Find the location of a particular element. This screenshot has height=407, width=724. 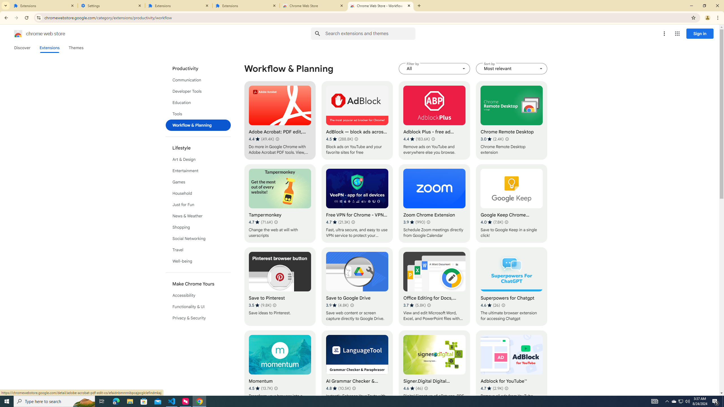

Accessibility is located at coordinates (198, 295).